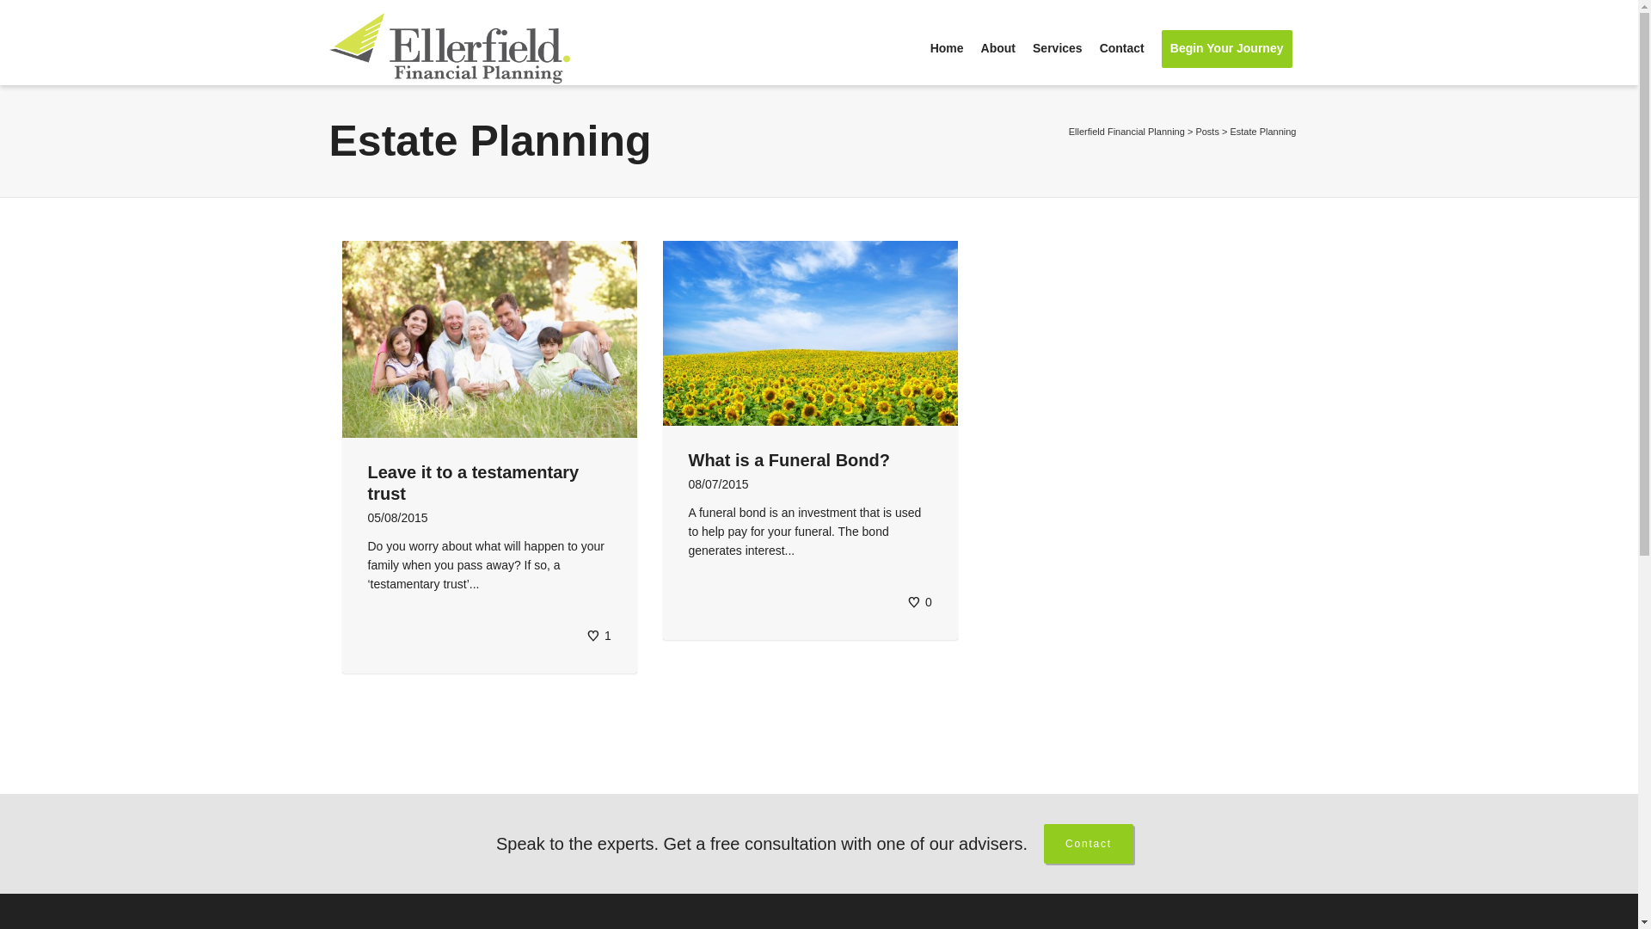 Image resolution: width=1651 pixels, height=929 pixels. Describe the element at coordinates (1227, 49) in the screenshot. I see `Begin Your Journey` at that location.